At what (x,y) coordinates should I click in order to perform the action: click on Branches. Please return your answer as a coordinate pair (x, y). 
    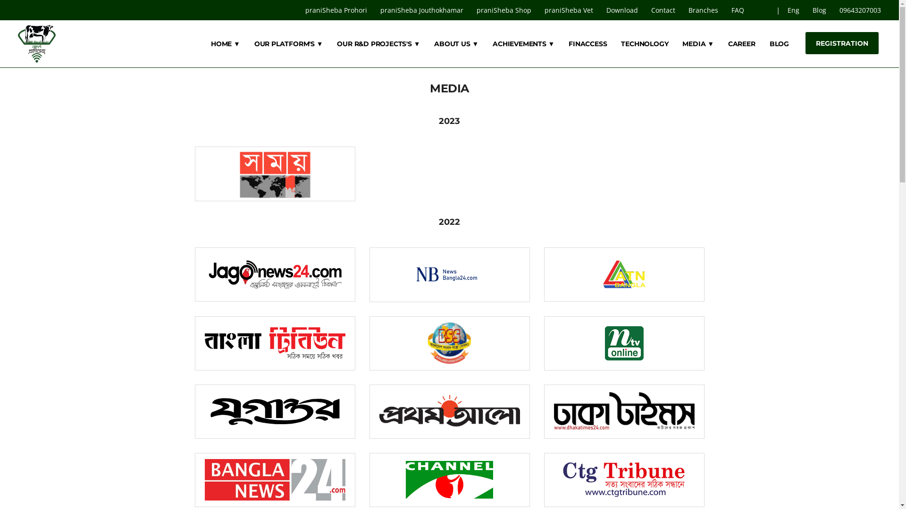
    Looking at the image, I should click on (704, 10).